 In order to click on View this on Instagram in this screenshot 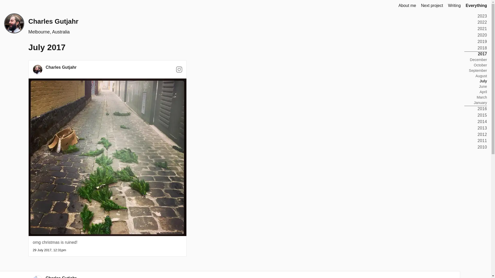, I will do `click(179, 71)`.